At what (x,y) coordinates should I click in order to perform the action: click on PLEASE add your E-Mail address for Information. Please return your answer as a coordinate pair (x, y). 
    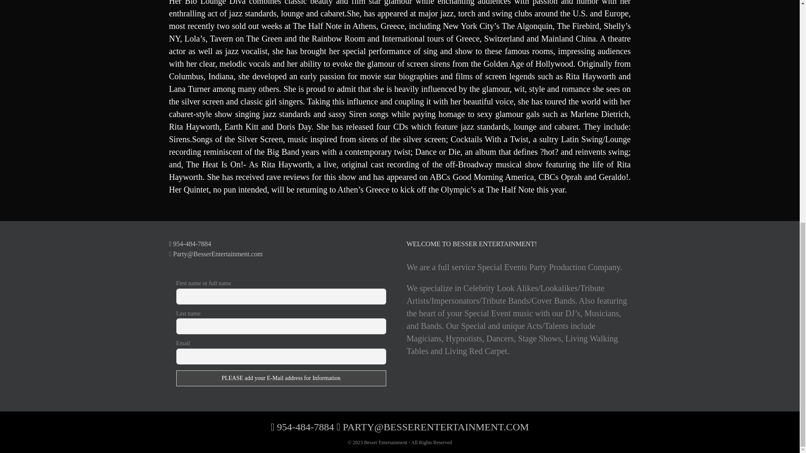
    Looking at the image, I should click on (281, 378).